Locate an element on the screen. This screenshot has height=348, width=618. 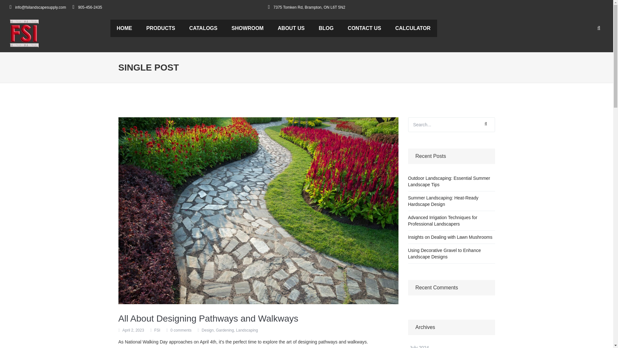
SHOWROOM is located at coordinates (247, 28).